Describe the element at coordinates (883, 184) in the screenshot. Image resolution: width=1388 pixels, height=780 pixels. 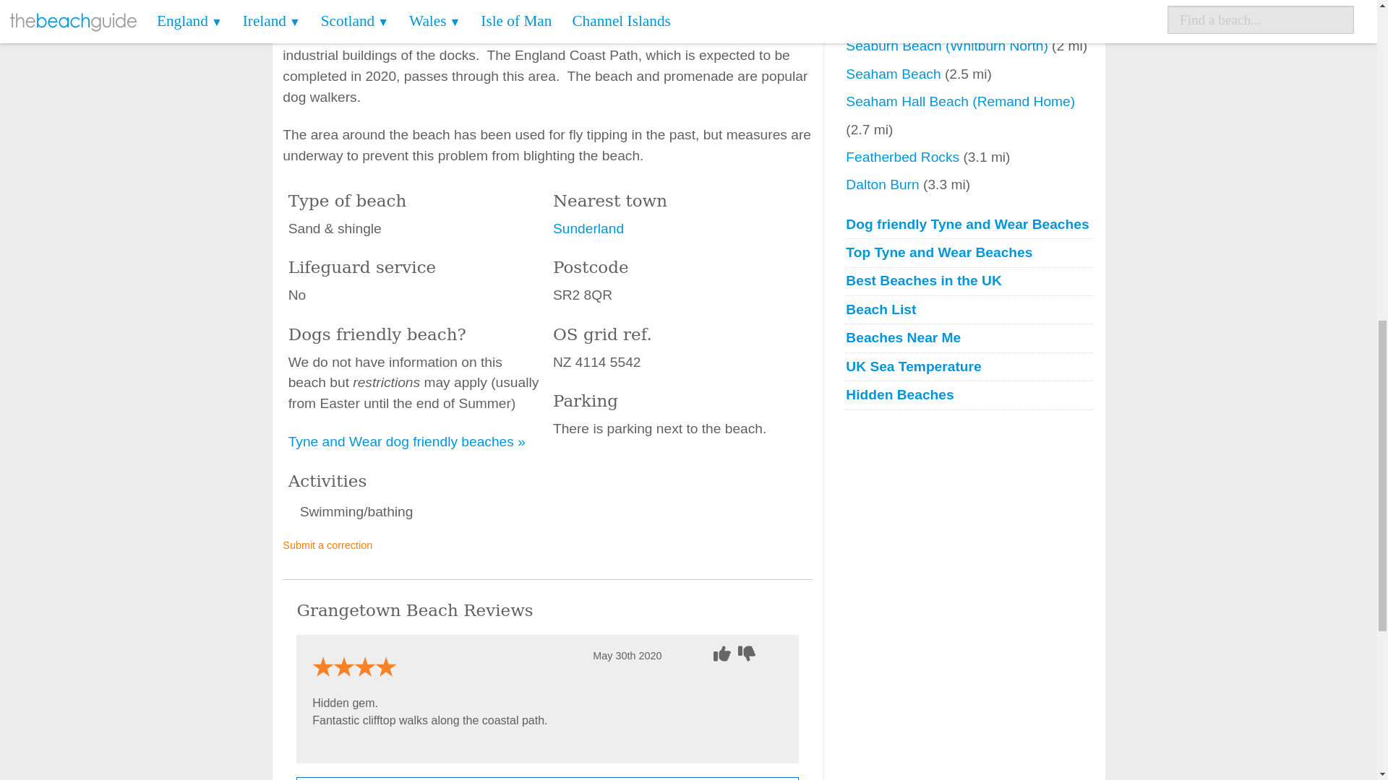
I see `Dalton Burn` at that location.